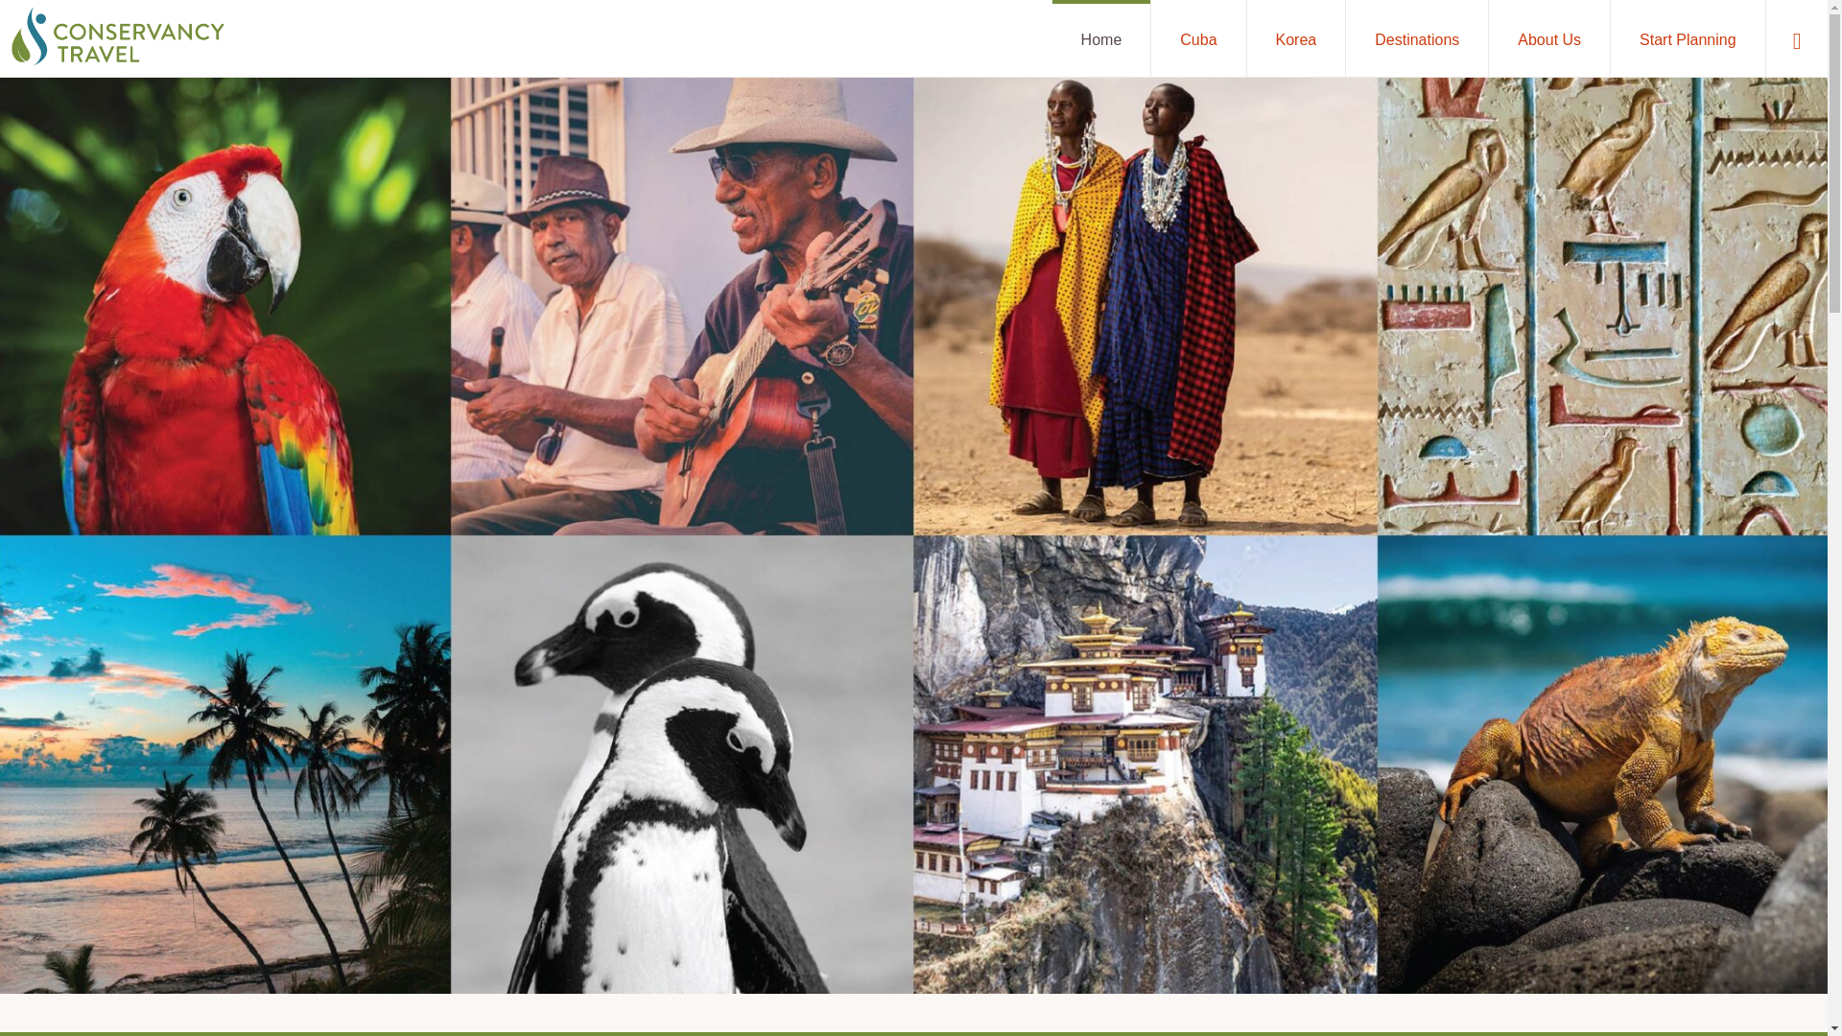 The width and height of the screenshot is (1842, 1036). Describe the element at coordinates (1307, 888) in the screenshot. I see `SUBMIT` at that location.